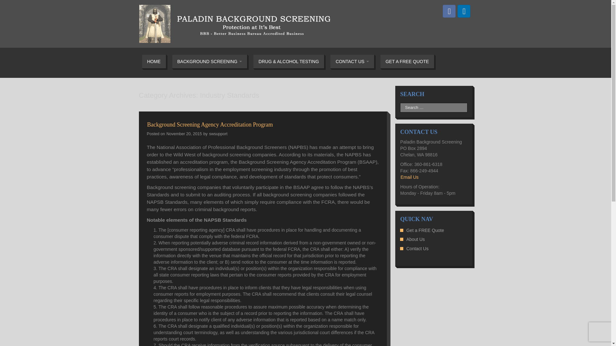 The image size is (616, 346). Describe the element at coordinates (218, 134) in the screenshot. I see `swsupport` at that location.